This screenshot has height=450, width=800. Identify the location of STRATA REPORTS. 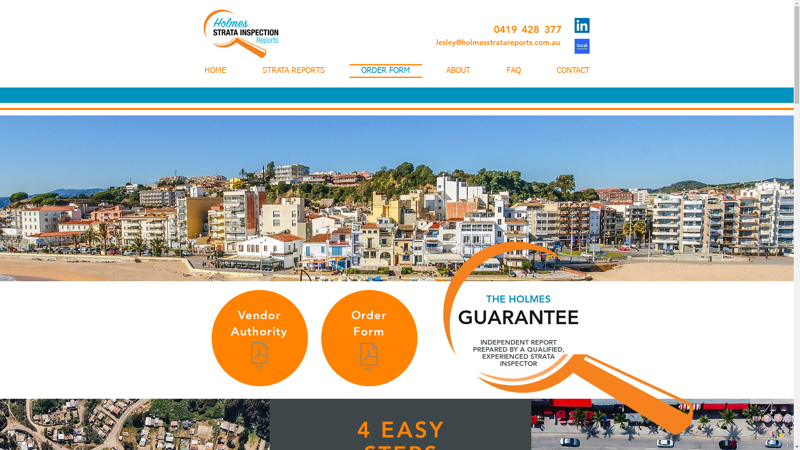
(293, 71).